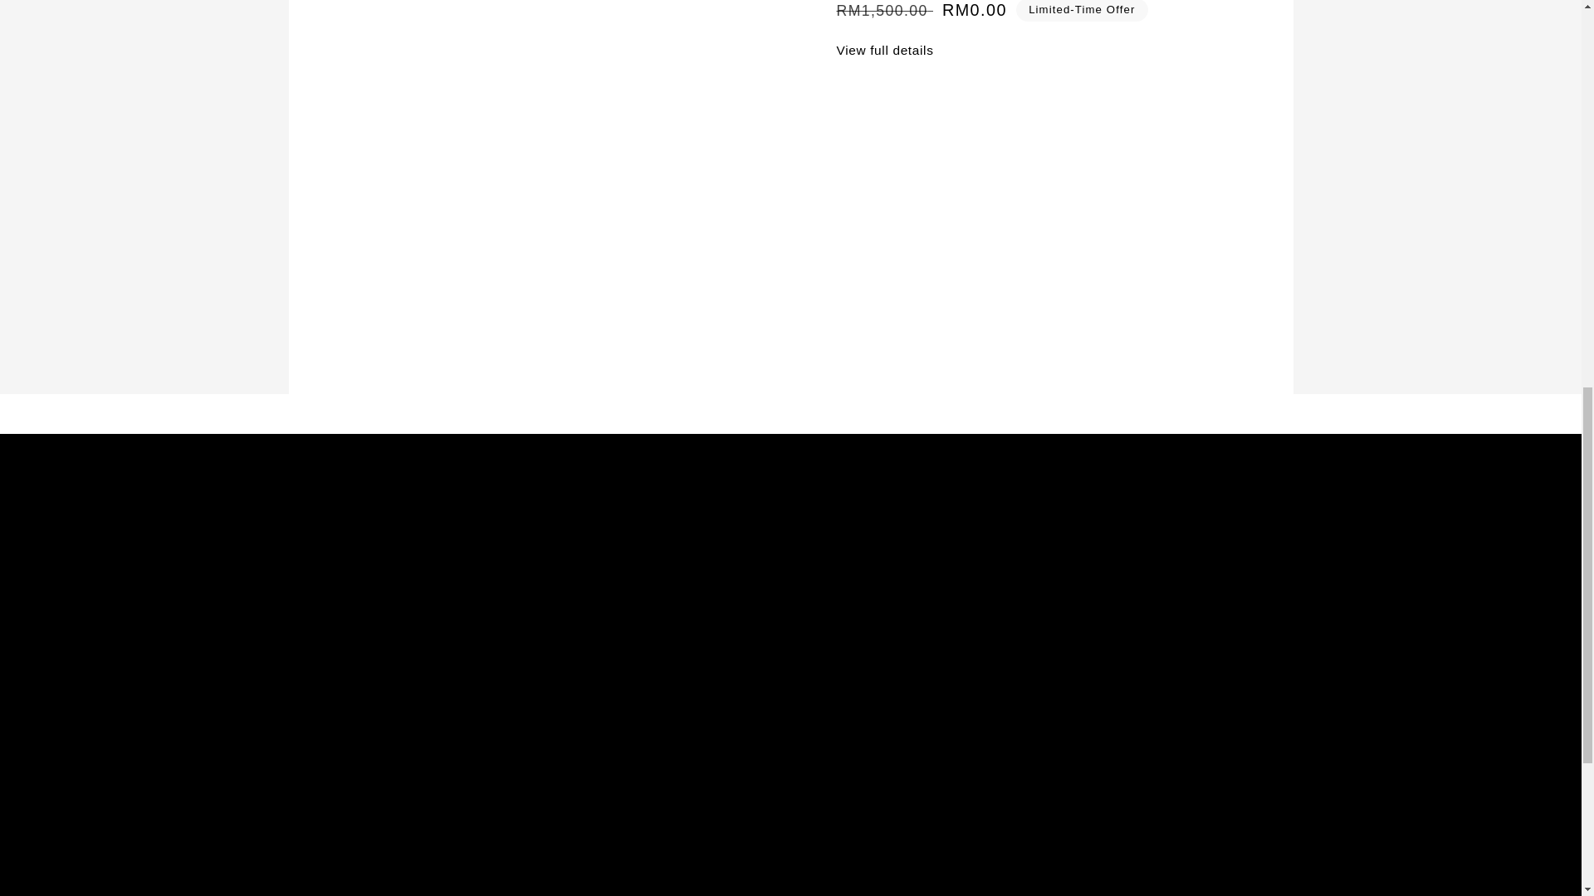 The image size is (1594, 896). I want to click on View full details, so click(1033, 50).